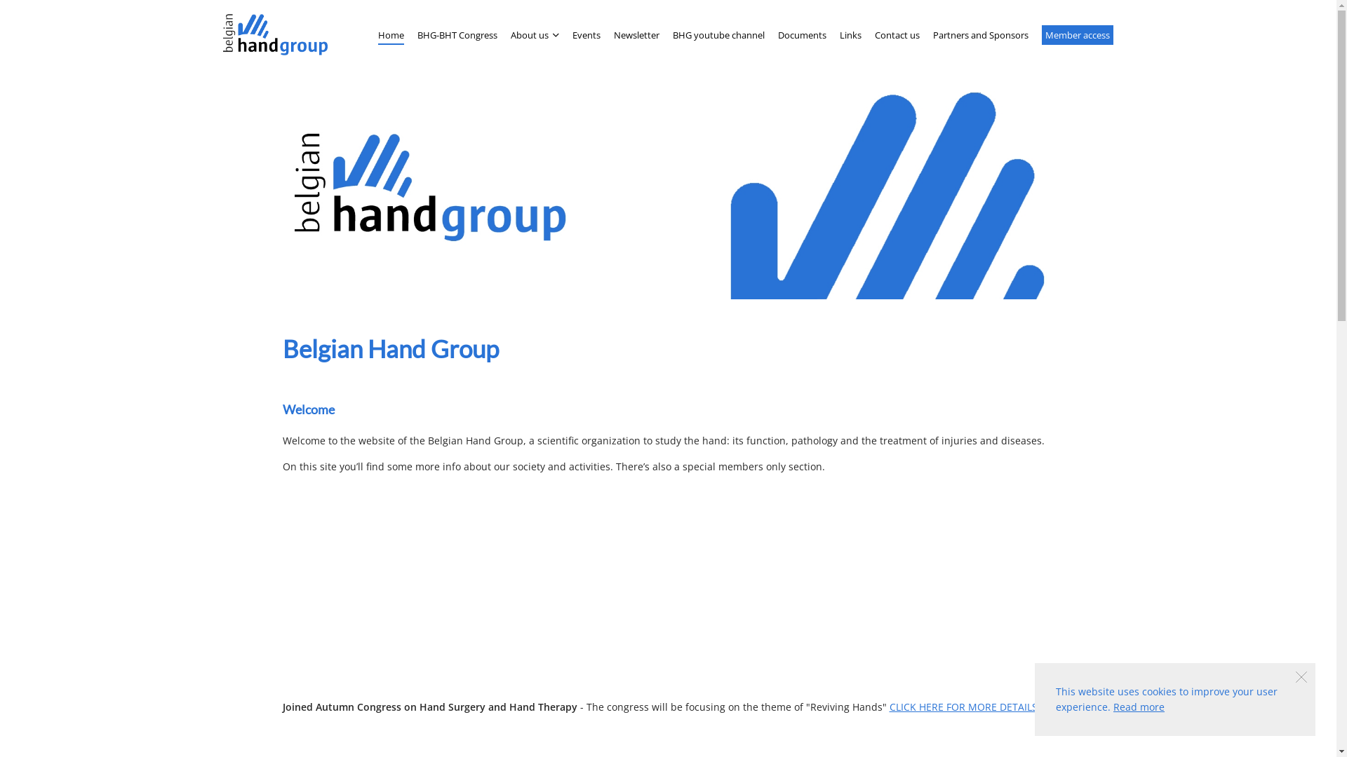  I want to click on Home, so click(391, 35).